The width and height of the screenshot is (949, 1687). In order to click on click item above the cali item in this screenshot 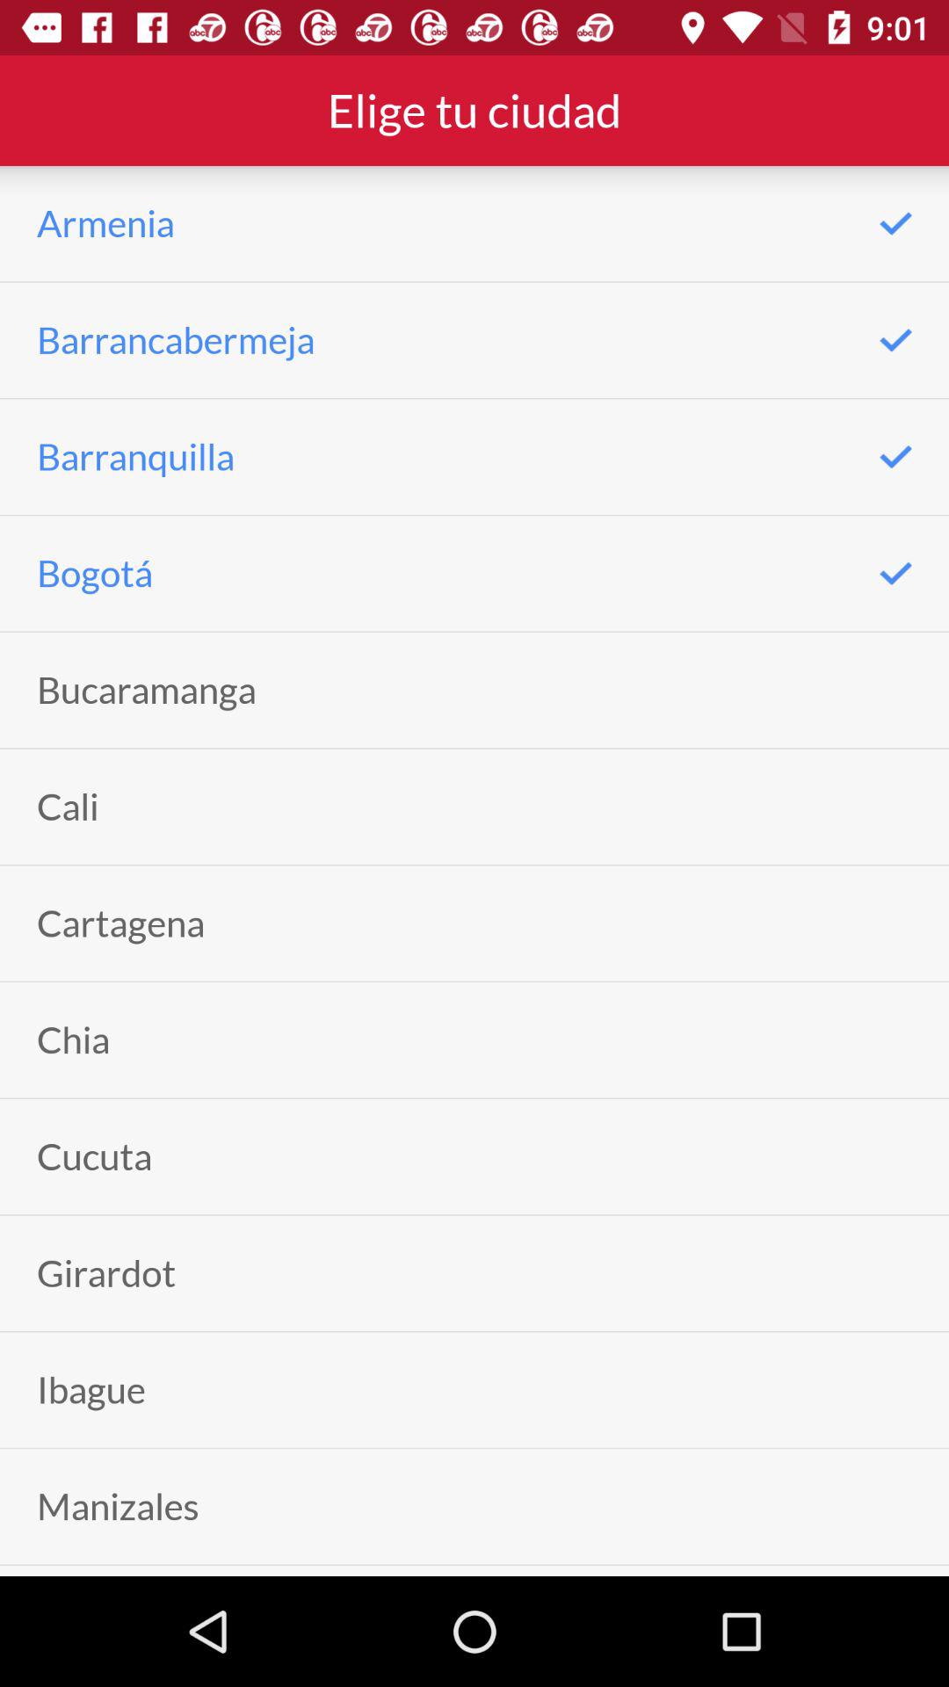, I will do `click(146, 690)`.